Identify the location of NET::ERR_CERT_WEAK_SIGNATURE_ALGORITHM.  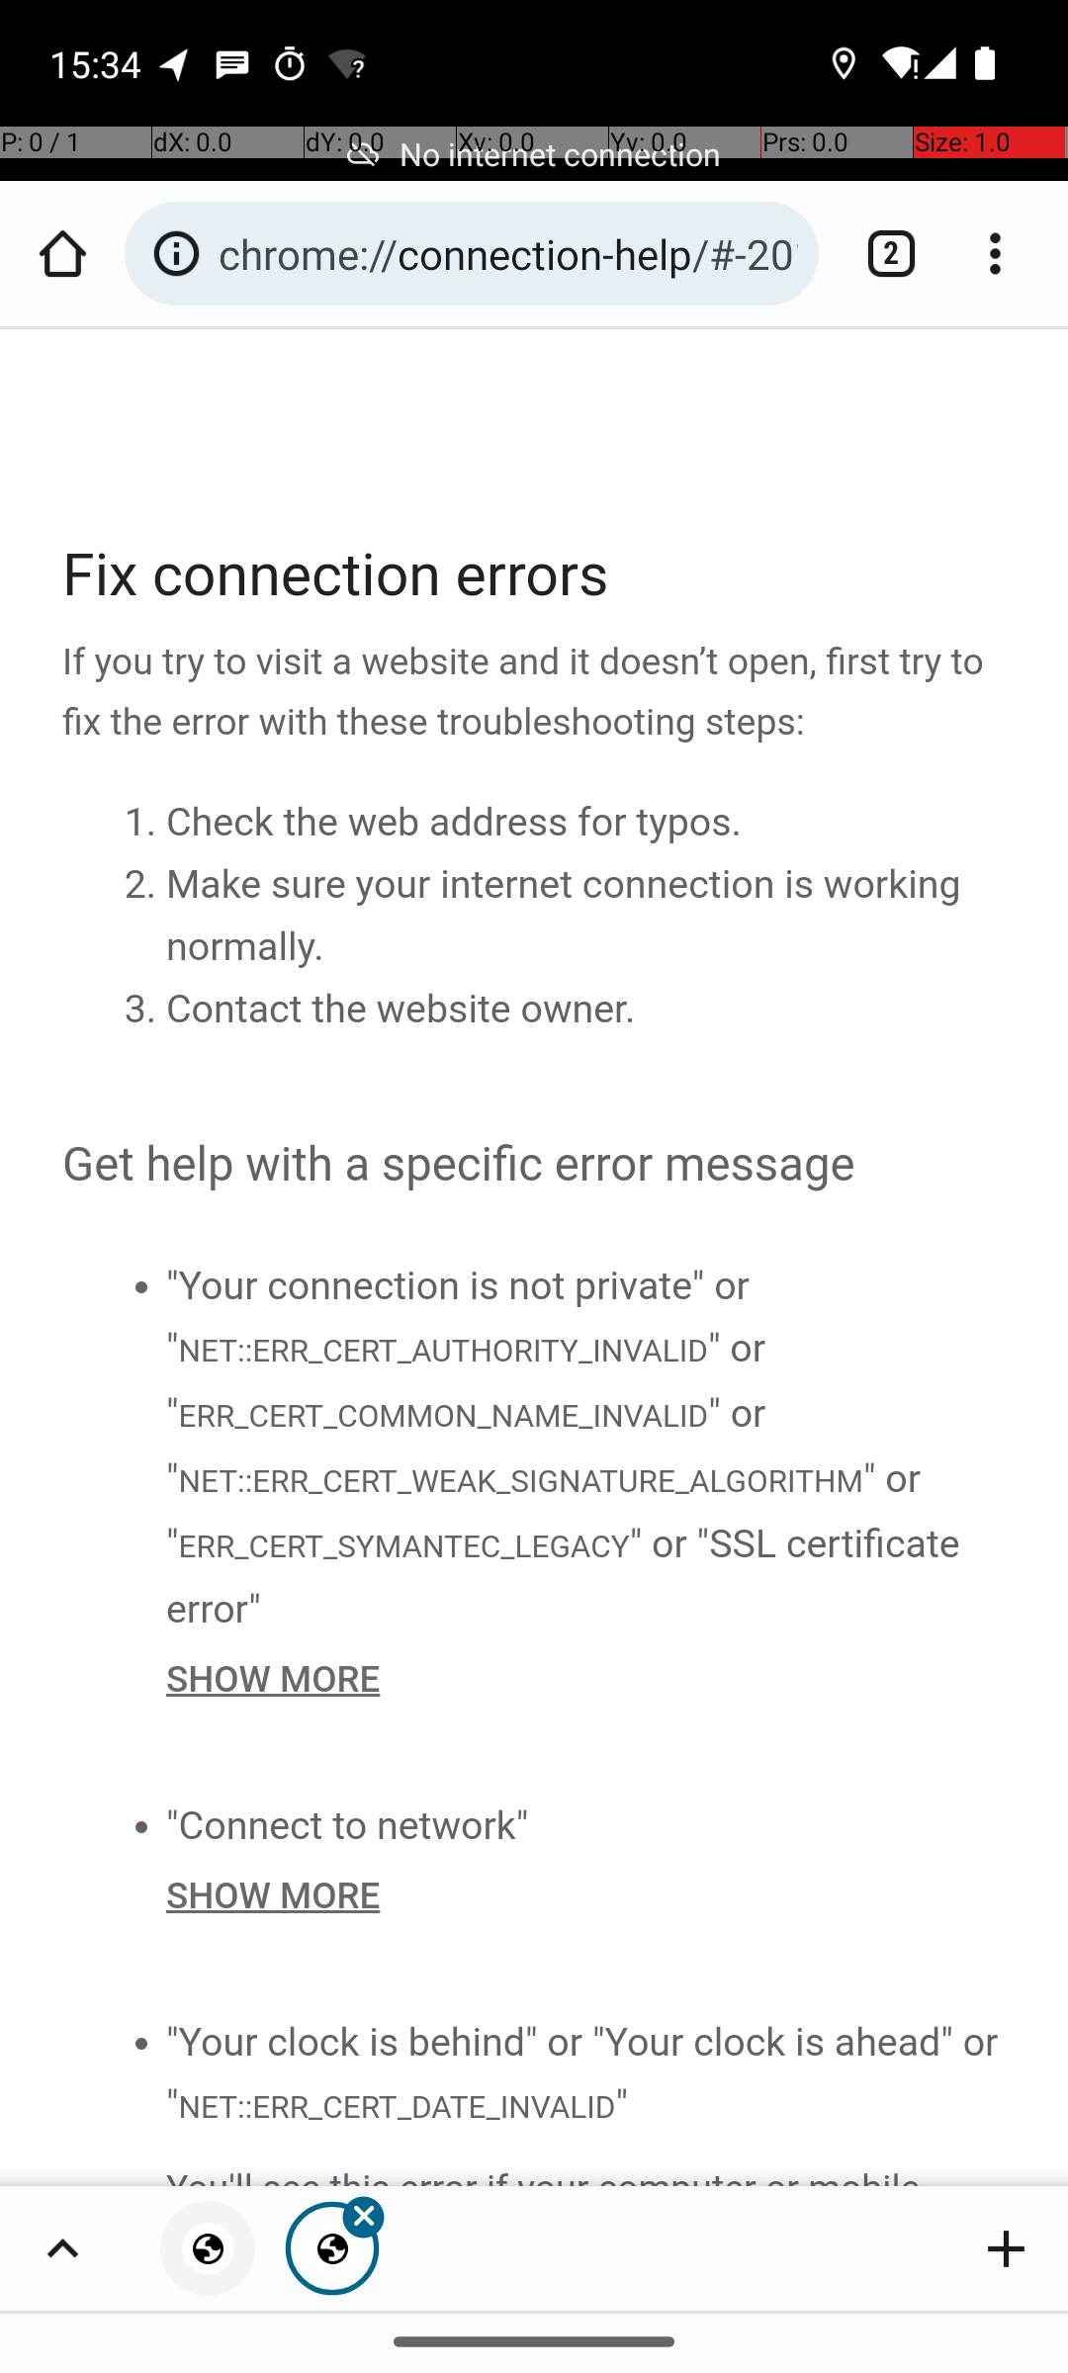
(520, 1481).